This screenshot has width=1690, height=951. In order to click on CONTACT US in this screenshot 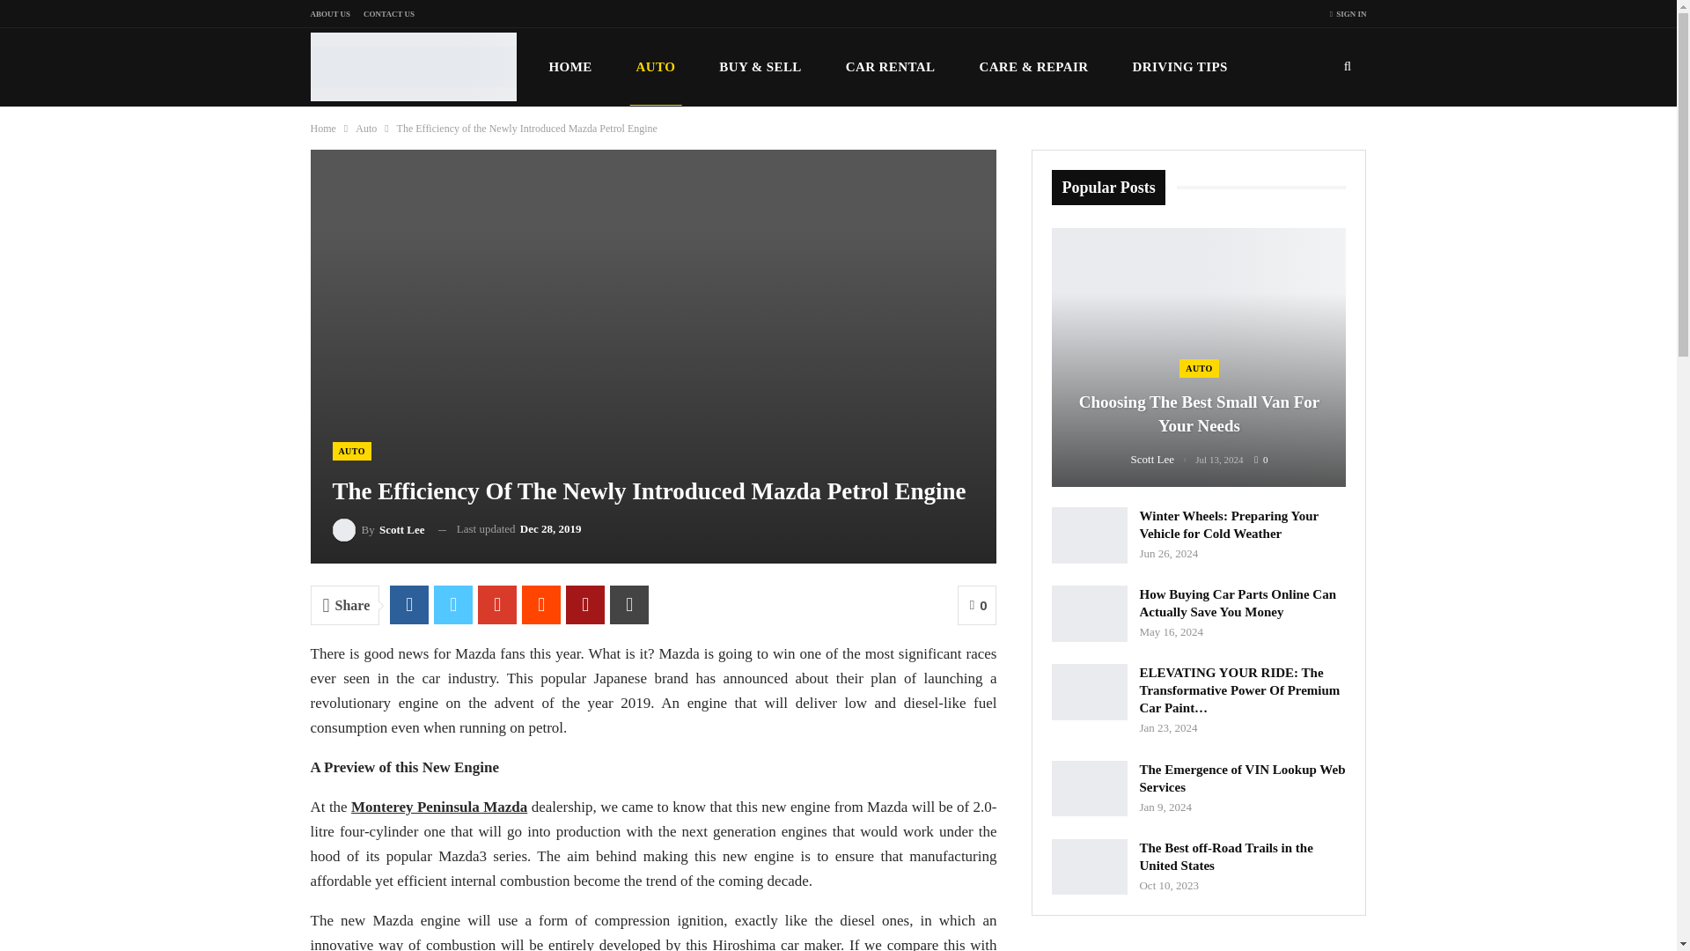, I will do `click(388, 13)`.